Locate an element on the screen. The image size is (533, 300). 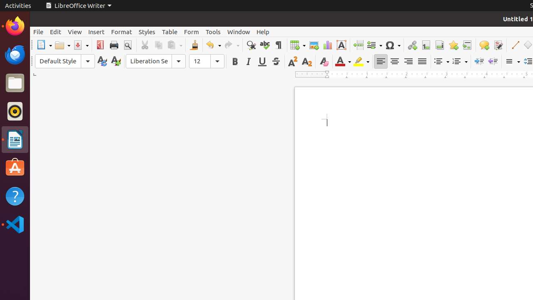
Form is located at coordinates (192, 32).